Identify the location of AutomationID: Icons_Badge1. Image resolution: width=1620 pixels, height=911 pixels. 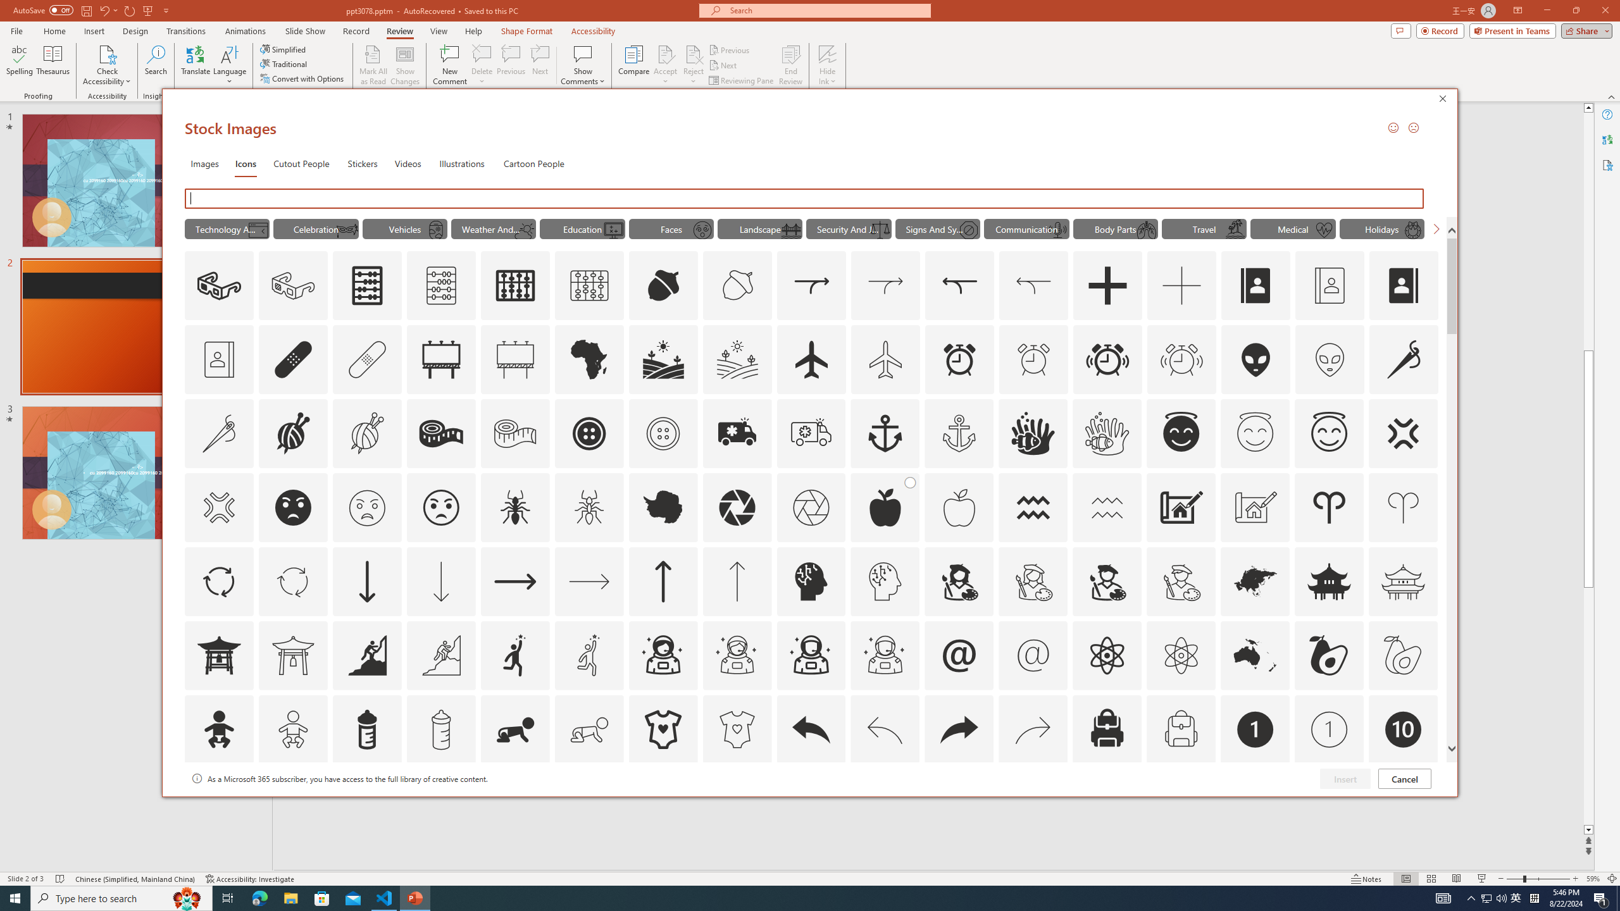
(1255, 729).